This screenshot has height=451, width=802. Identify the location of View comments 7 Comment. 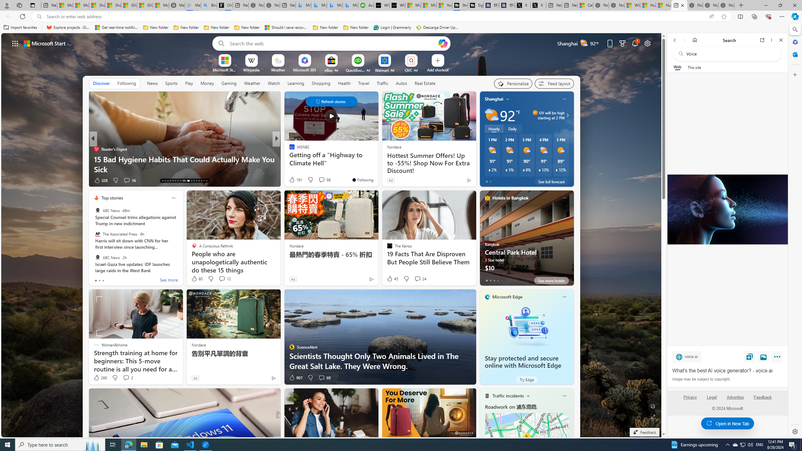
(318, 180).